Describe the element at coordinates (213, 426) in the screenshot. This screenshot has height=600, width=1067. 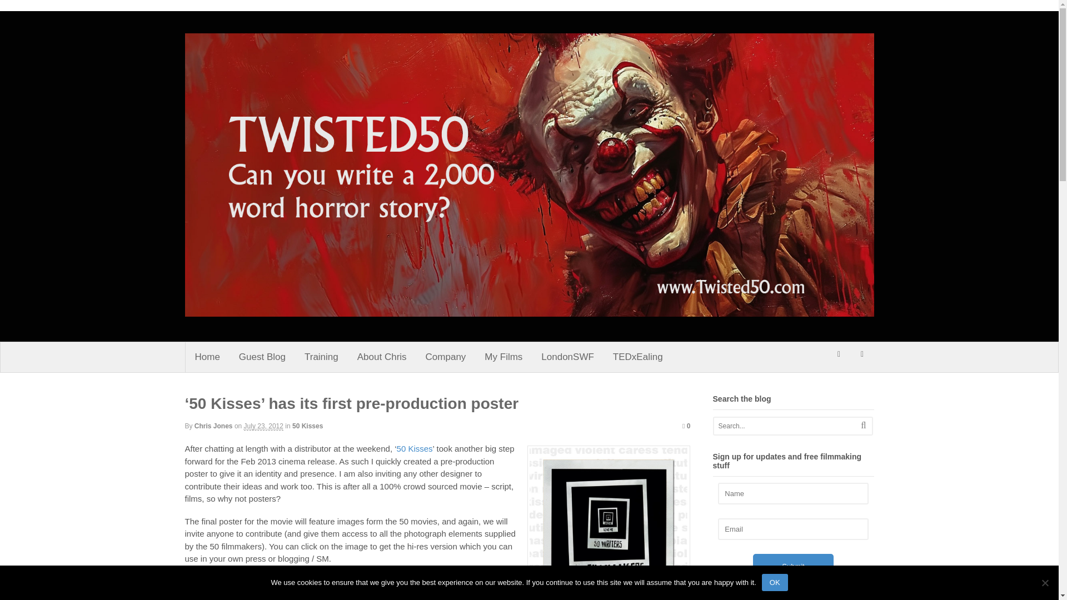
I see `Chris Jones` at that location.